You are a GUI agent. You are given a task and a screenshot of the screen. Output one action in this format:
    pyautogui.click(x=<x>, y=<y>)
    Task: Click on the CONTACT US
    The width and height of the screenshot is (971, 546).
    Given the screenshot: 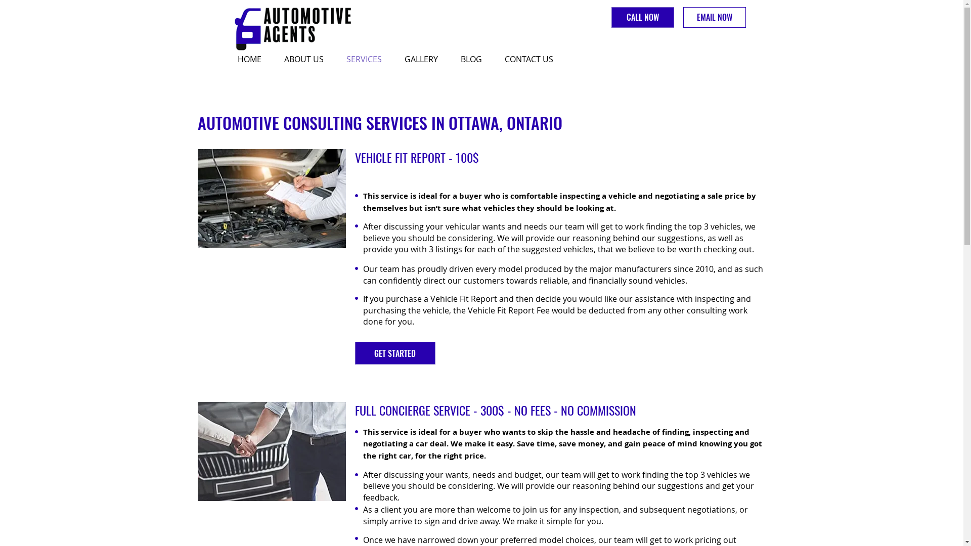 What is the action you would take?
    pyautogui.click(x=532, y=59)
    